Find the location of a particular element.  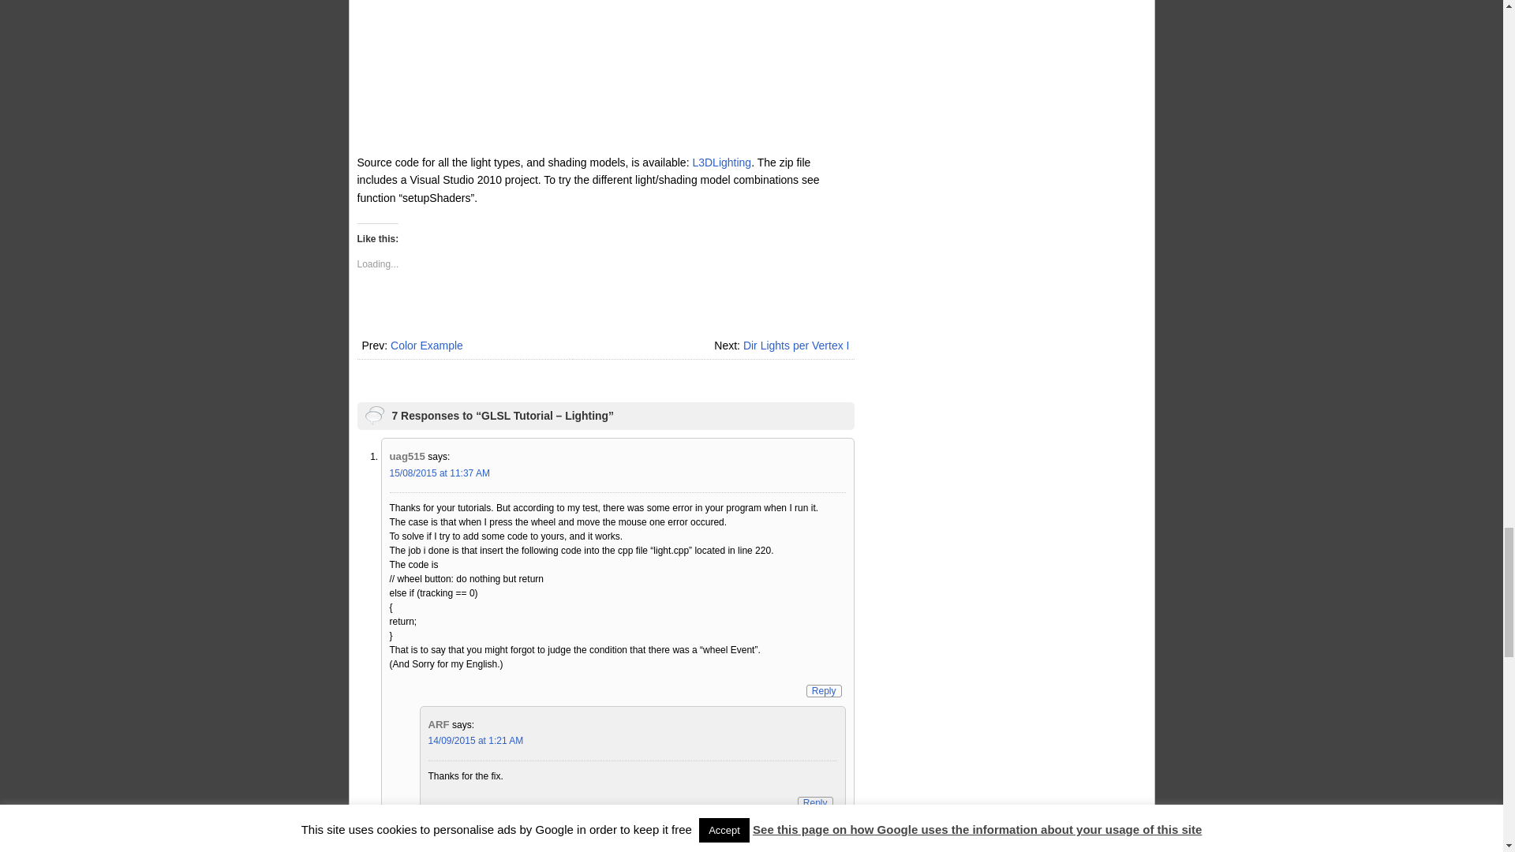

Dir Lights per Vertex I is located at coordinates (797, 346).